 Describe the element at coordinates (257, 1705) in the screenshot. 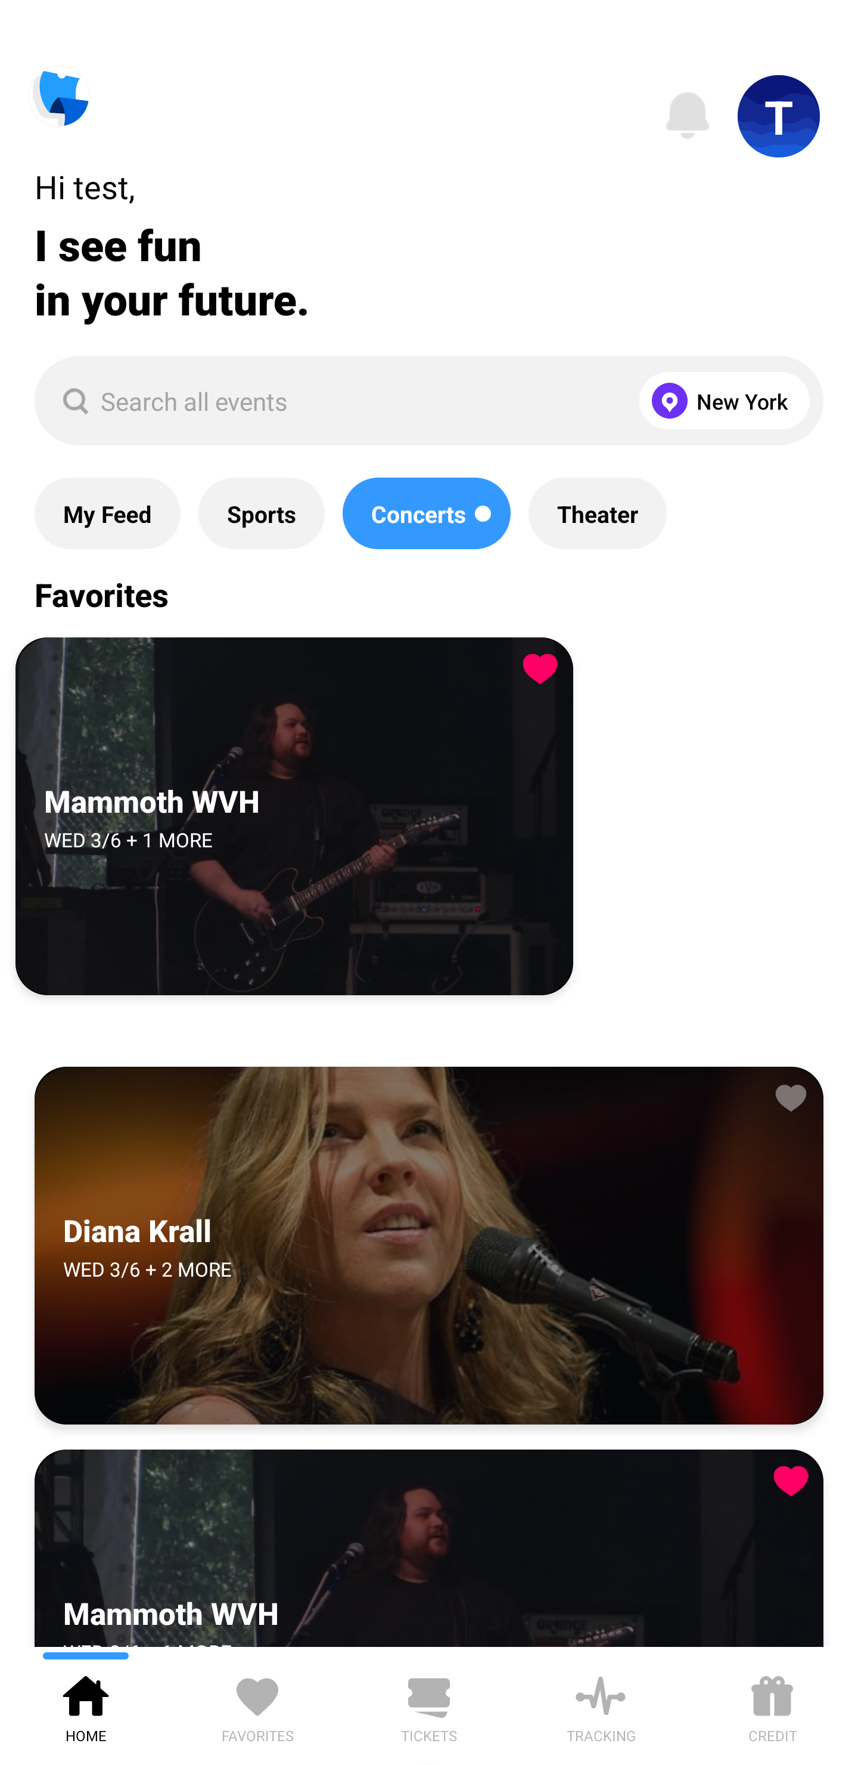

I see `FAVORITES` at that location.